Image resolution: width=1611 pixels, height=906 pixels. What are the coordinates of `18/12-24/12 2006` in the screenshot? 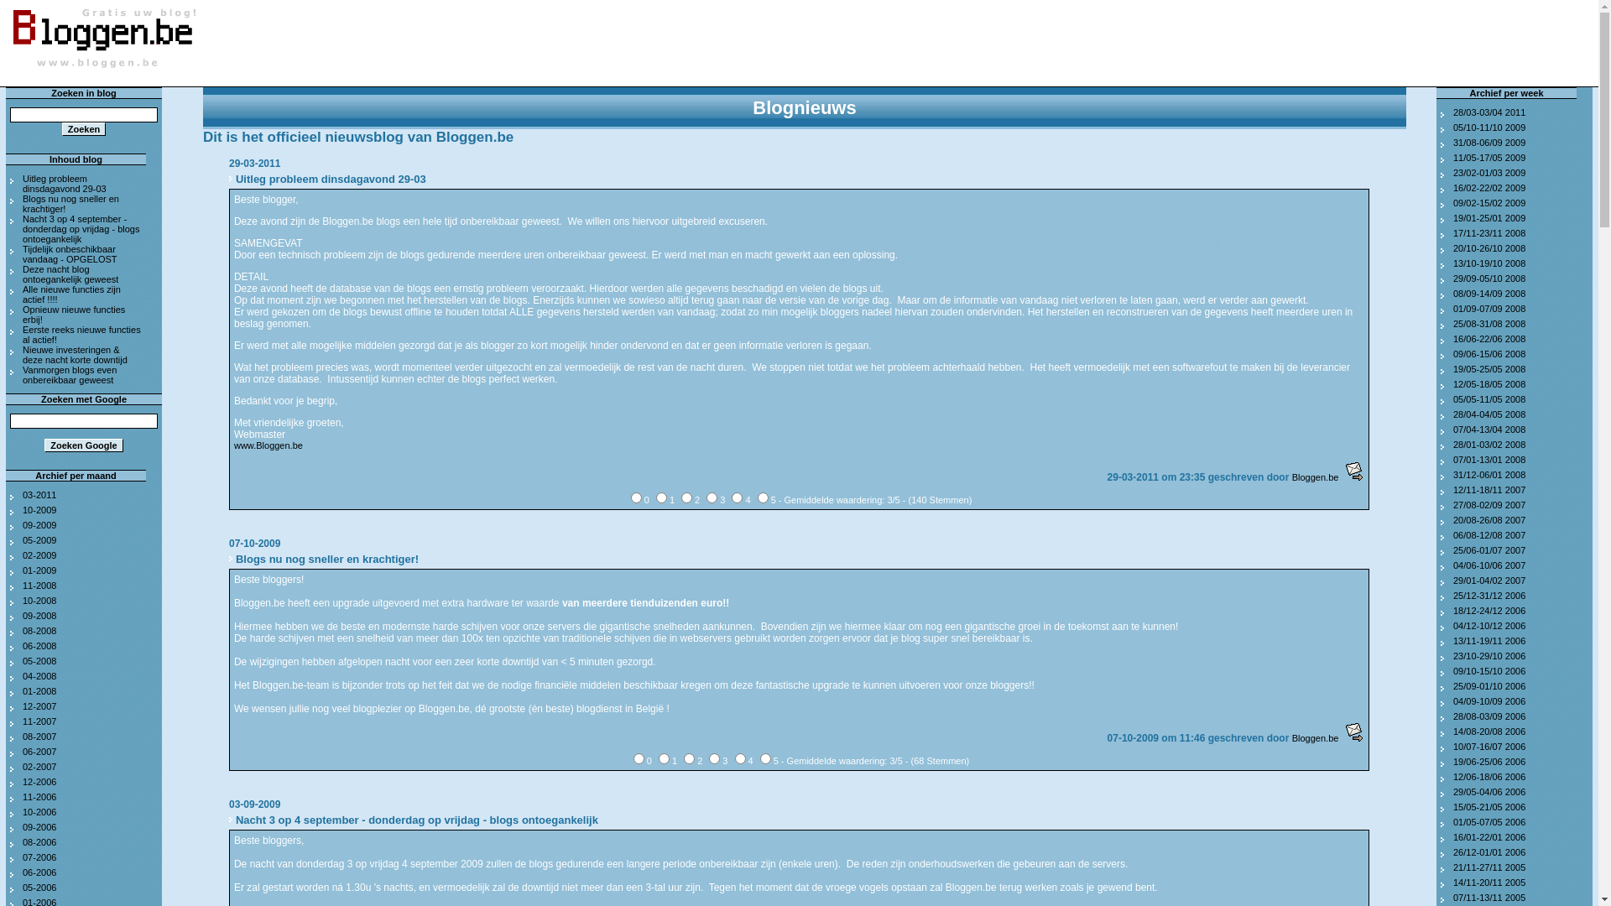 It's located at (1489, 611).